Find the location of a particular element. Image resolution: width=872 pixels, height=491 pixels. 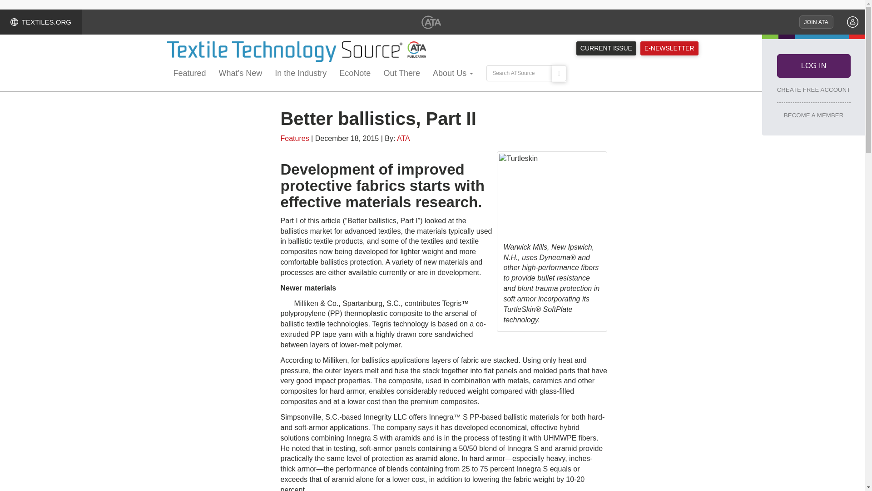

Posts by ATA is located at coordinates (403, 138).